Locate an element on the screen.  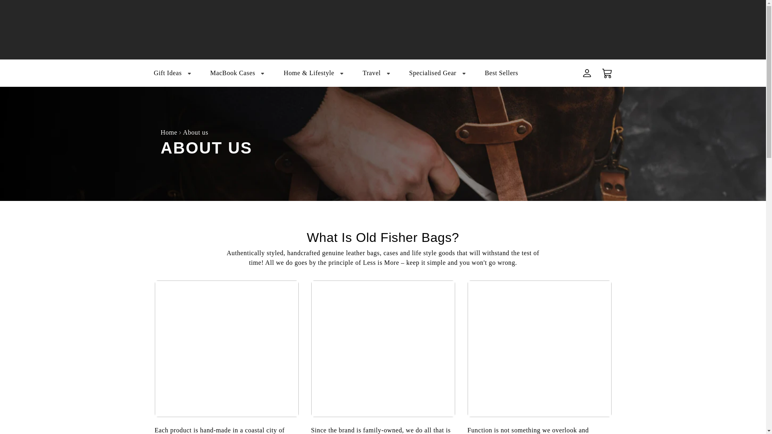
MacBook Cases is located at coordinates (237, 73).